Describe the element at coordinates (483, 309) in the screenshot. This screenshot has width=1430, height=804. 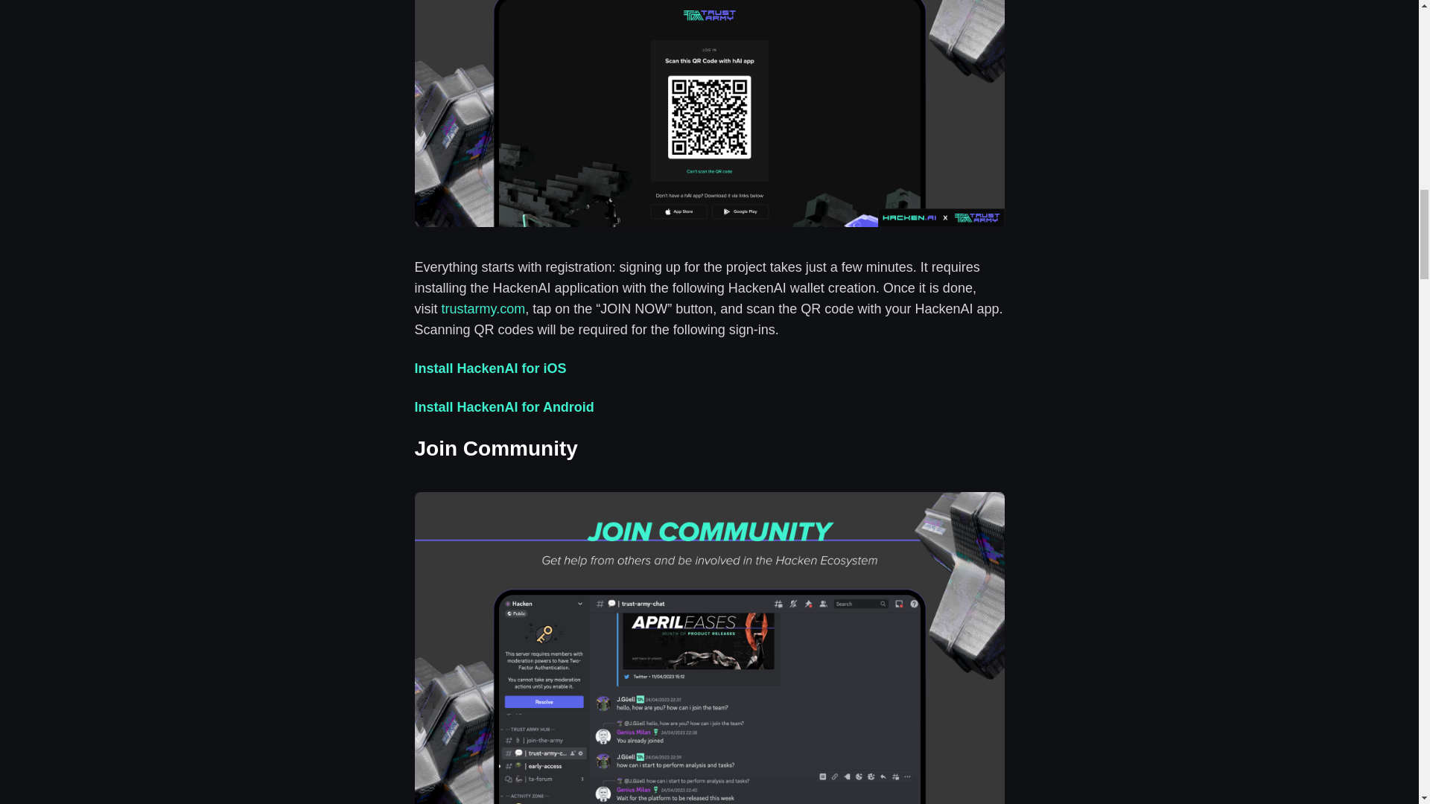
I see `trustarmy.com` at that location.